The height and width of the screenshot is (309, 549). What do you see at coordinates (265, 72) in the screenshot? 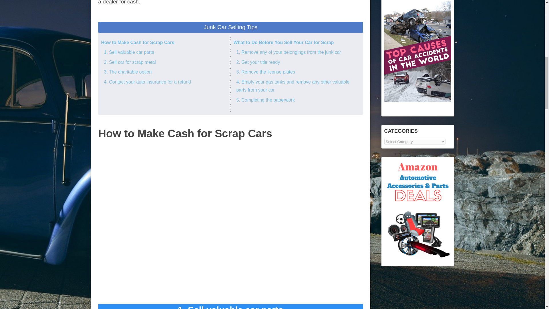
I see `3. Remove the license plates` at bounding box center [265, 72].